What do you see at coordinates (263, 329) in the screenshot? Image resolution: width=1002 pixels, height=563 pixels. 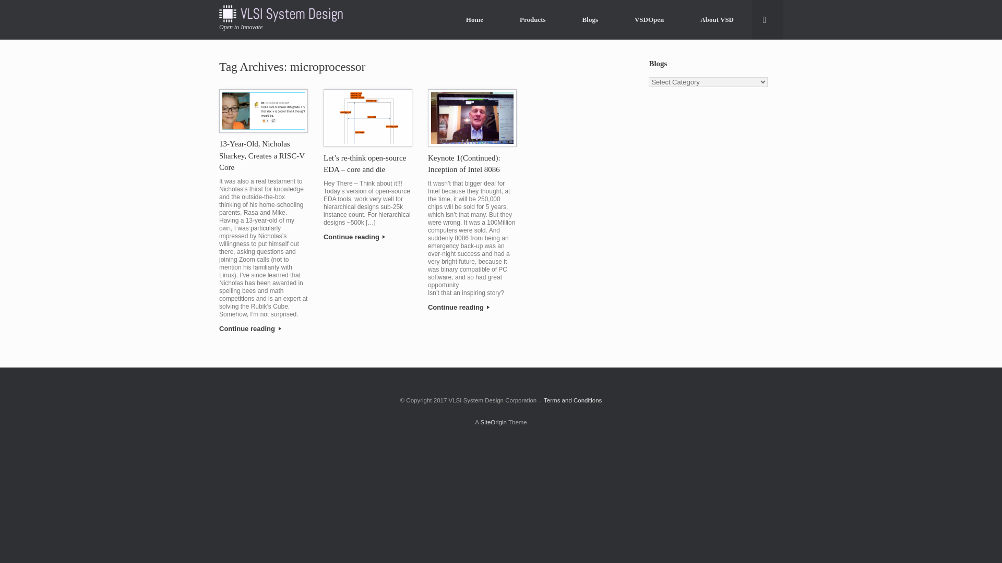 I see `Continue reading` at bounding box center [263, 329].